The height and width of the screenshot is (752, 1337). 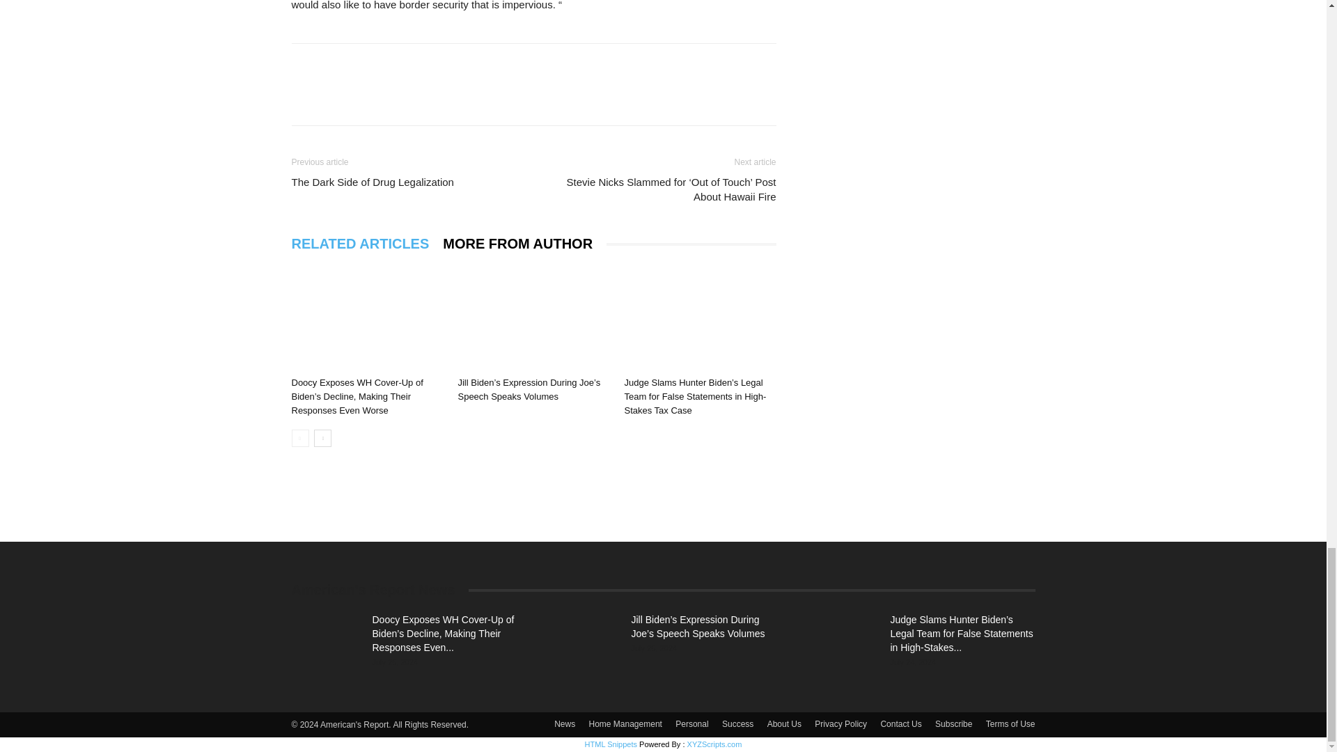 I want to click on The Dark Side of Drug Legalization, so click(x=372, y=182).